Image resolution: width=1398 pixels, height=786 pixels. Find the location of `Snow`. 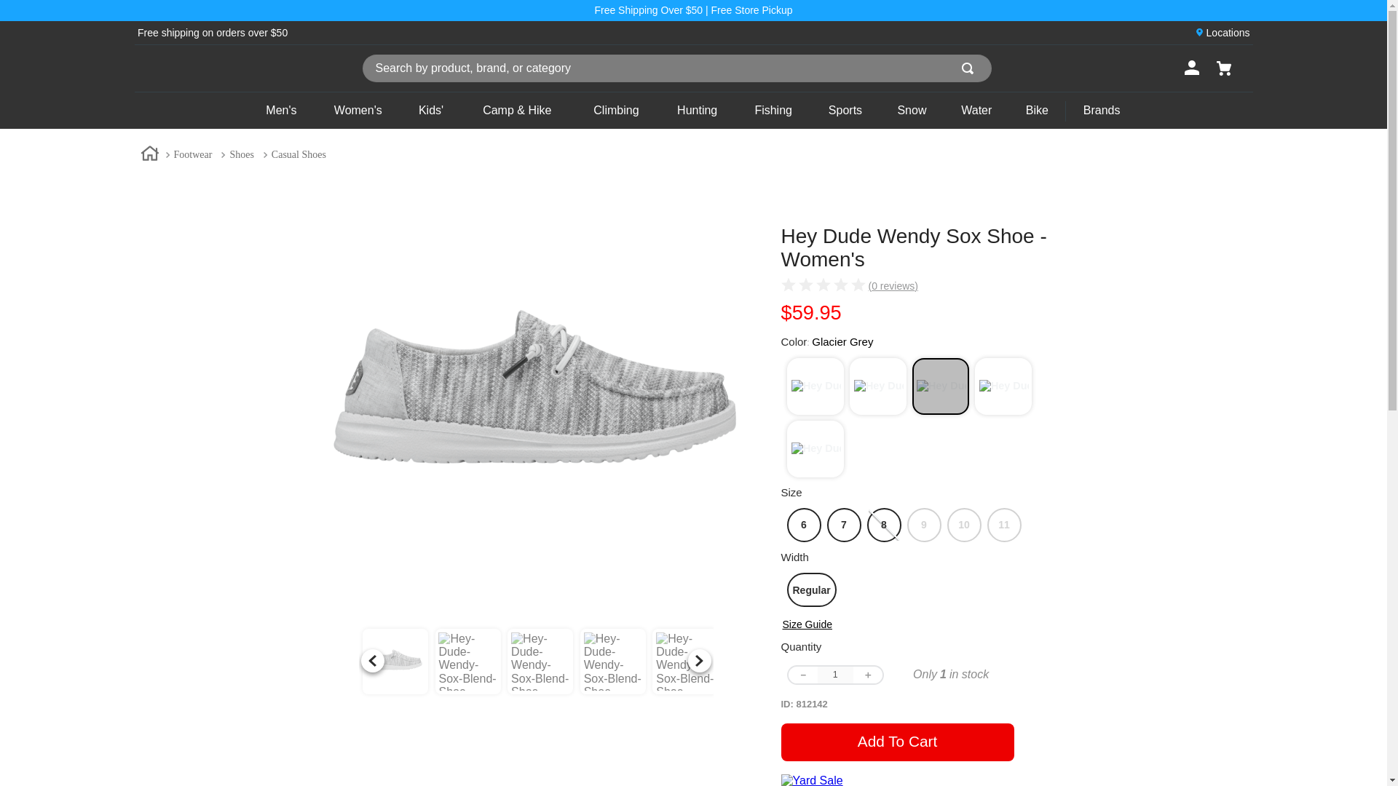

Snow is located at coordinates (912, 111).